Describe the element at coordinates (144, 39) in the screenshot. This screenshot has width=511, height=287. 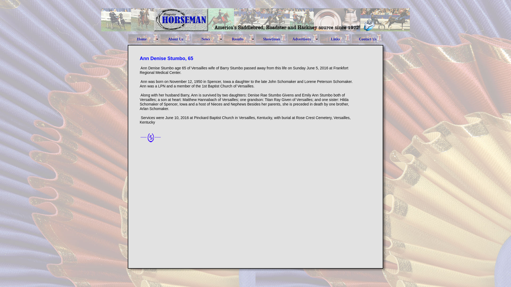
I see `Home` at that location.